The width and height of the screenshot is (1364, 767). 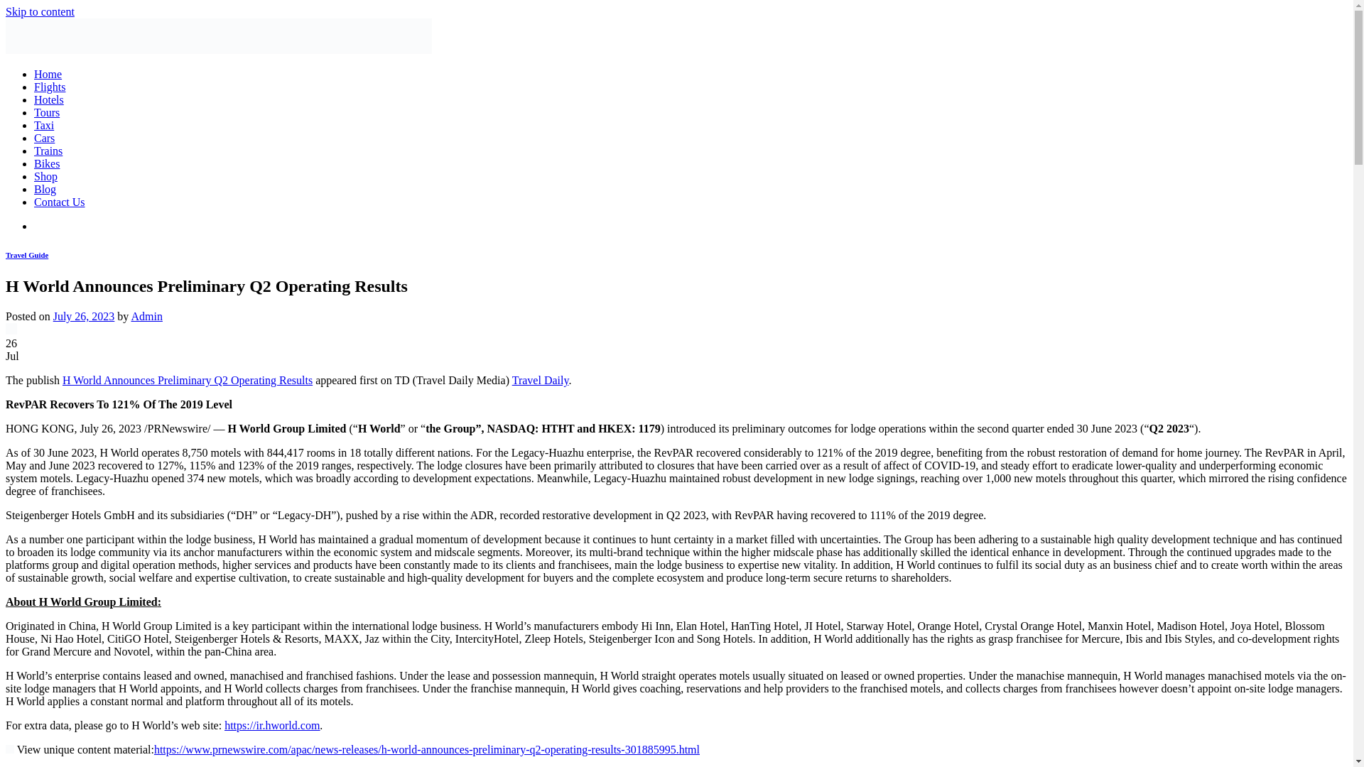 I want to click on Flights, so click(x=50, y=87).